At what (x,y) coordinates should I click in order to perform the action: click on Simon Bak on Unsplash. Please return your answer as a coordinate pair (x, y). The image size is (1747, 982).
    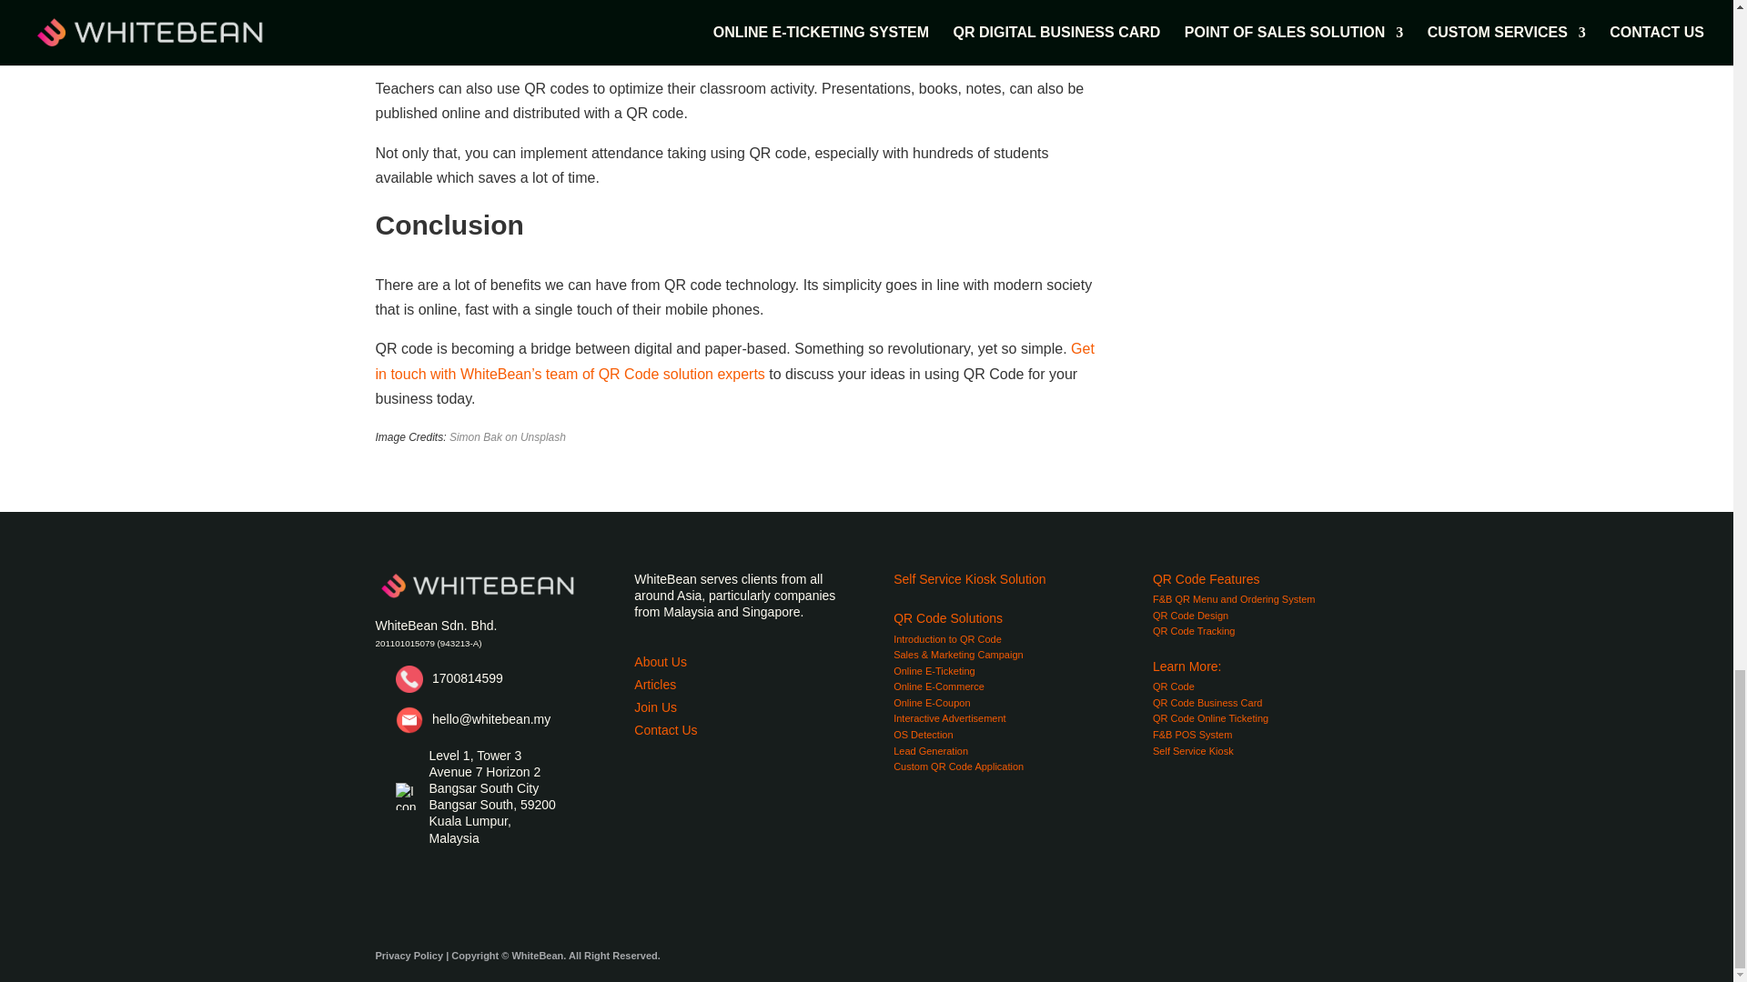
    Looking at the image, I should click on (508, 437).